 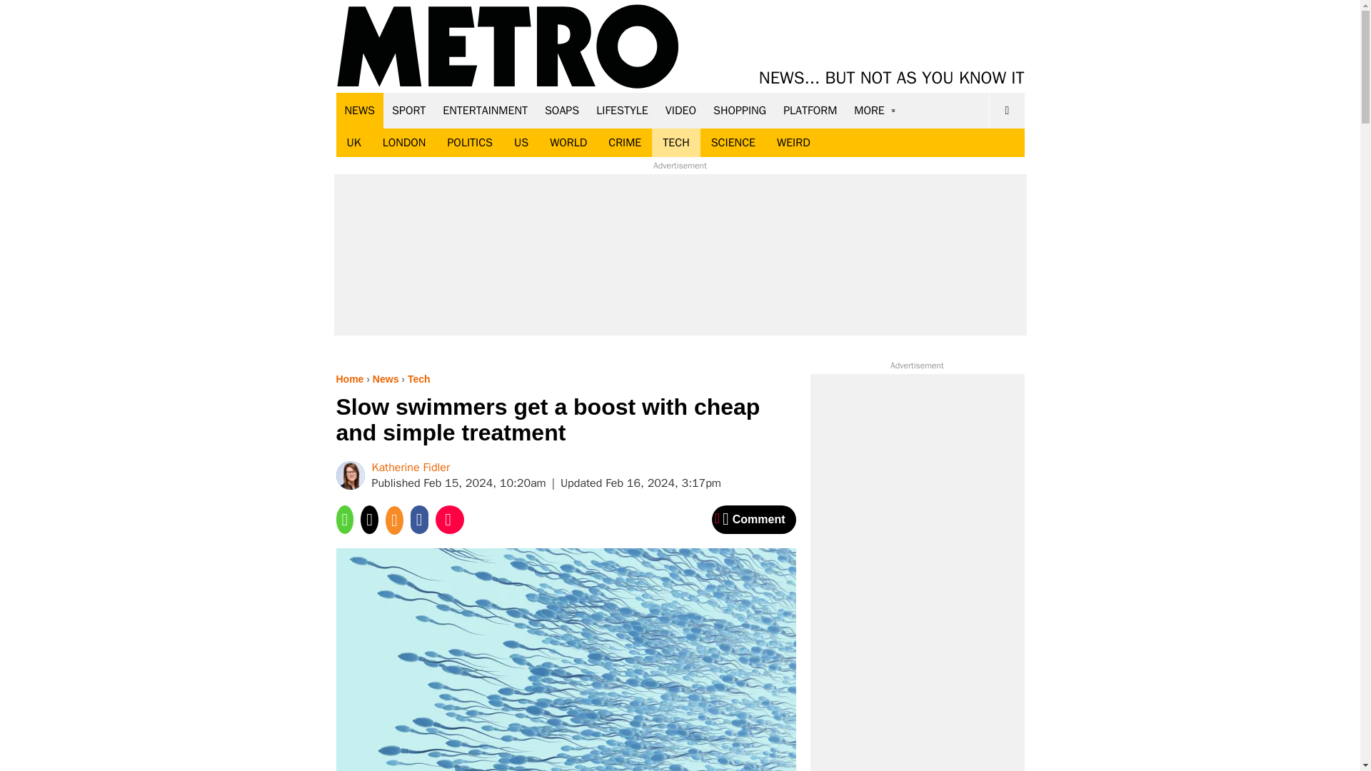 I want to click on SCIENCE, so click(x=733, y=143).